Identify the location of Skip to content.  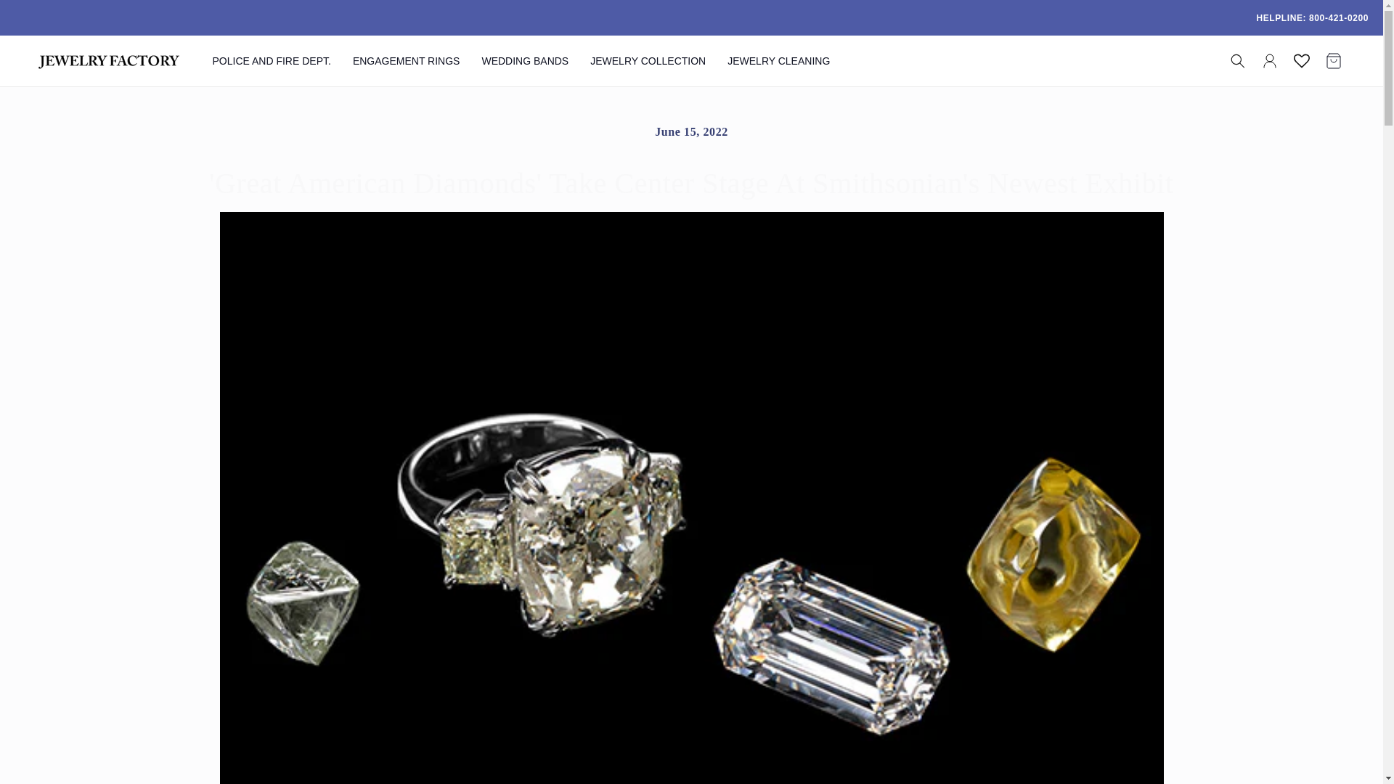
(44, 17).